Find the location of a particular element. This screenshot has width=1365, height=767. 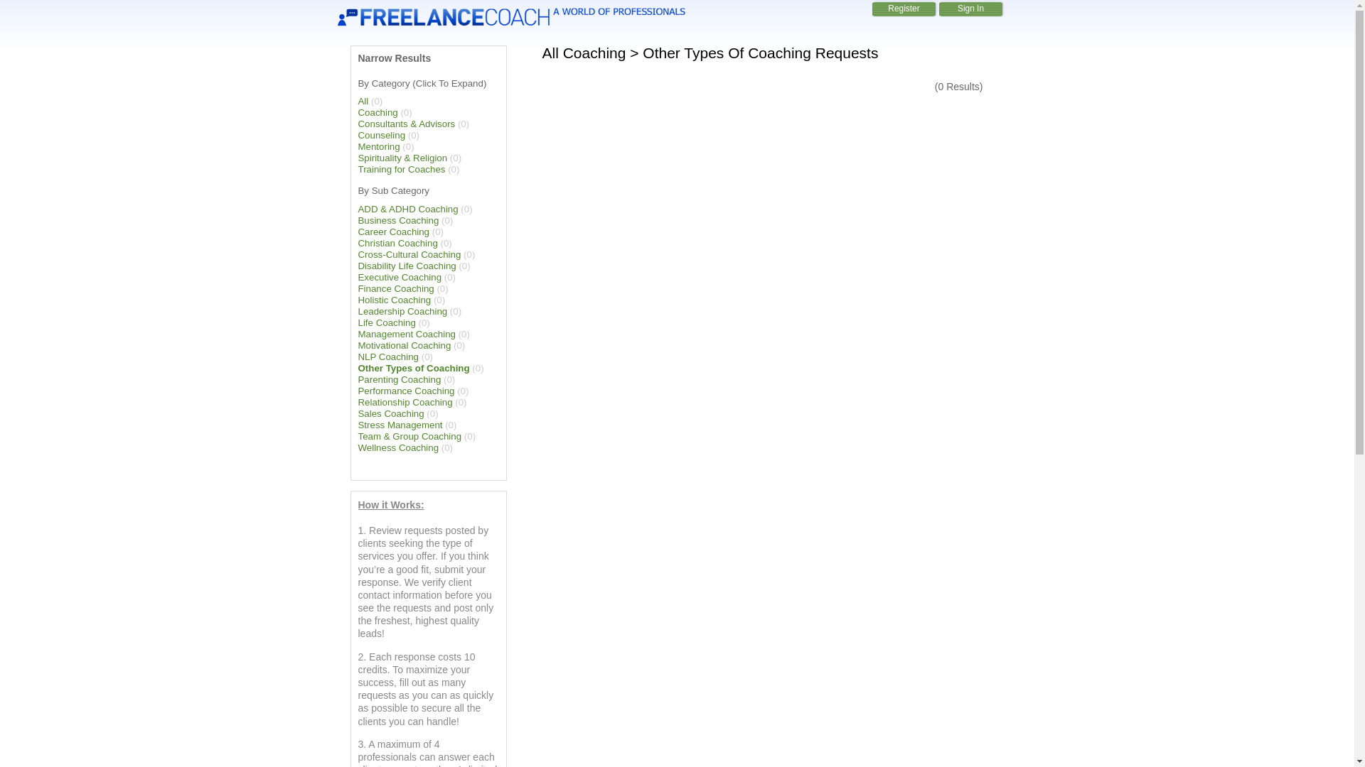

Christian Coaching is located at coordinates (398, 243).